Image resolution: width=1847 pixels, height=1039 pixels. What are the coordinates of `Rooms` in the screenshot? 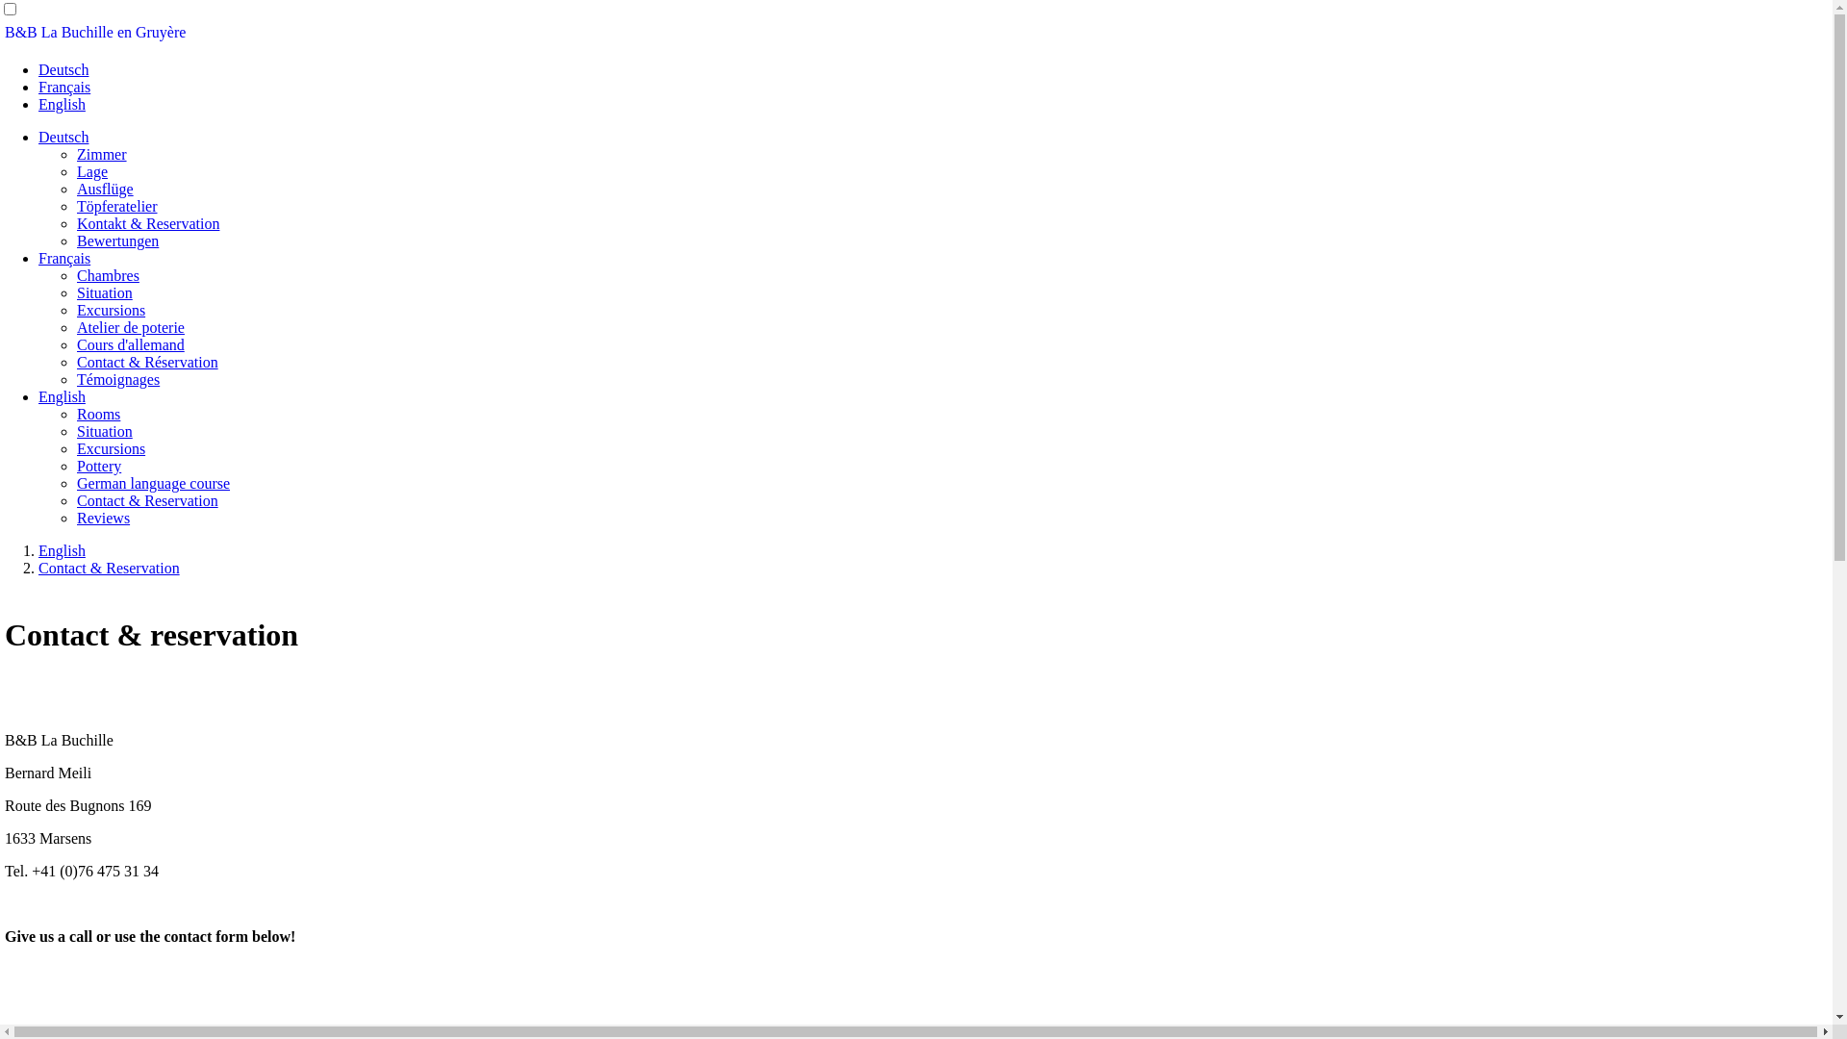 It's located at (98, 414).